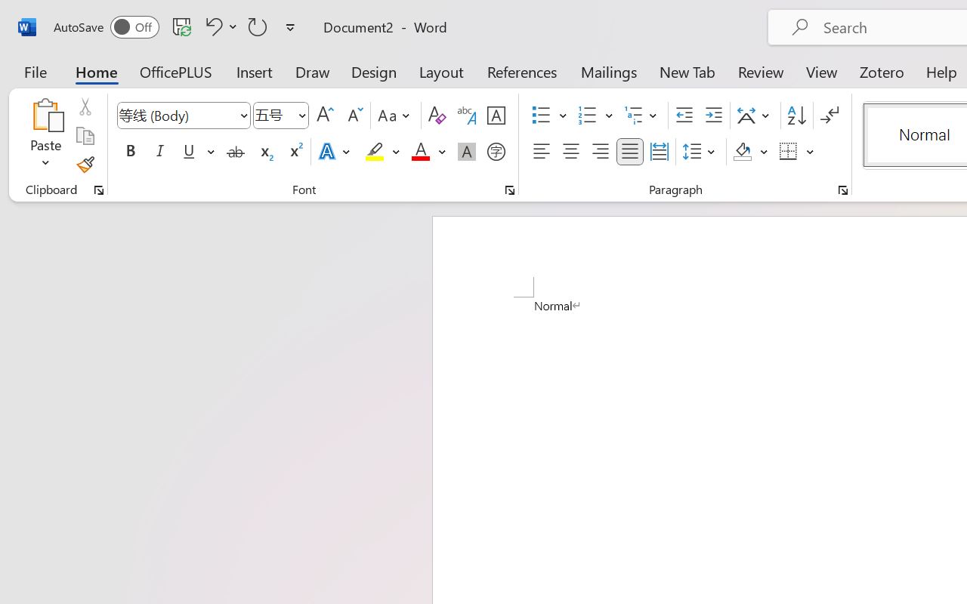  Describe the element at coordinates (600, 152) in the screenshot. I see `Align Right` at that location.